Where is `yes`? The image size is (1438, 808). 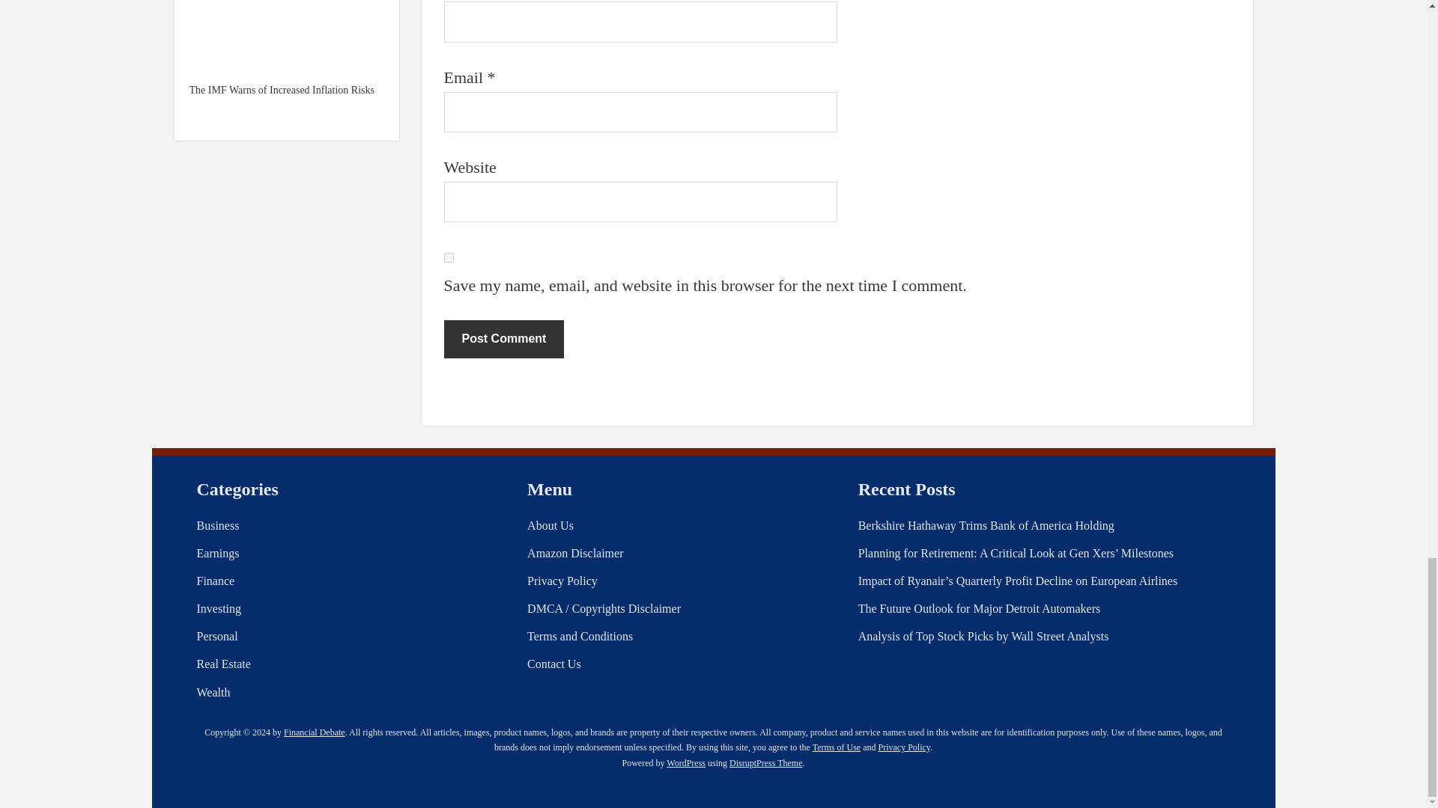 yes is located at coordinates (448, 257).